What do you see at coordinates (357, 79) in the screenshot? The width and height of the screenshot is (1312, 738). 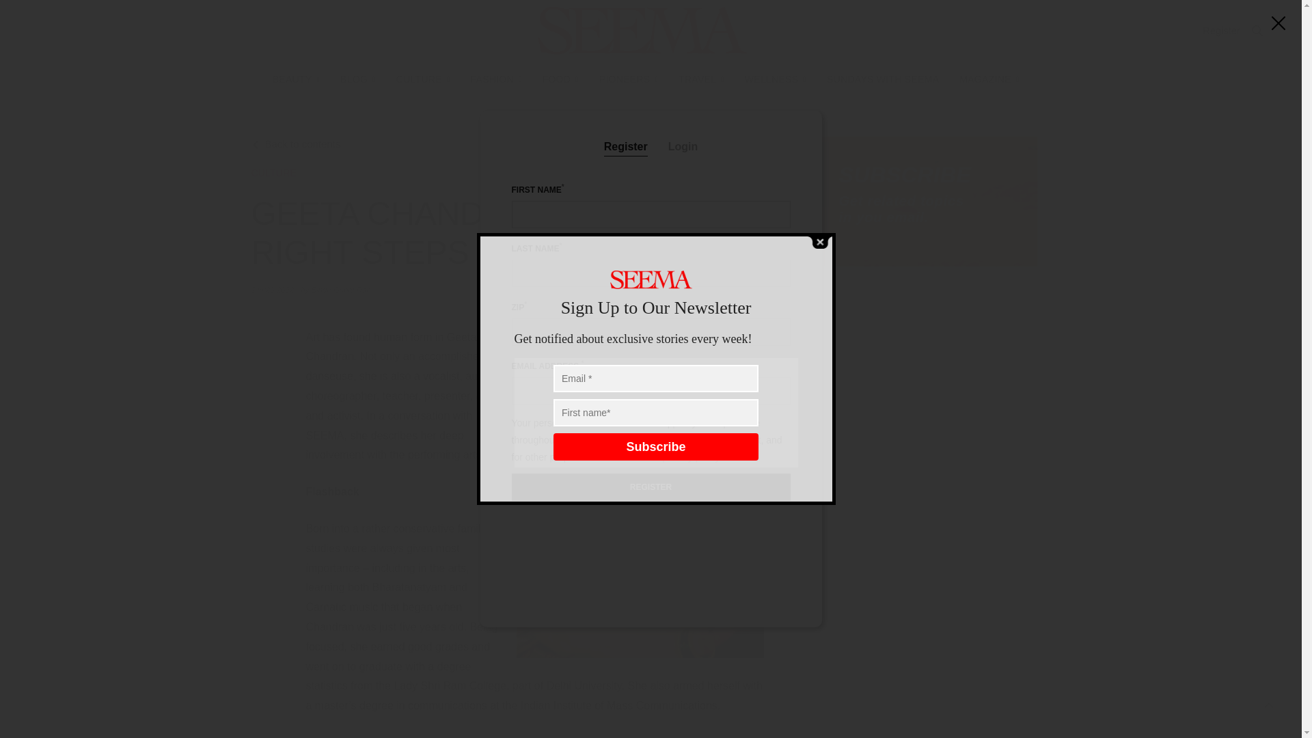 I see `BLOG` at bounding box center [357, 79].